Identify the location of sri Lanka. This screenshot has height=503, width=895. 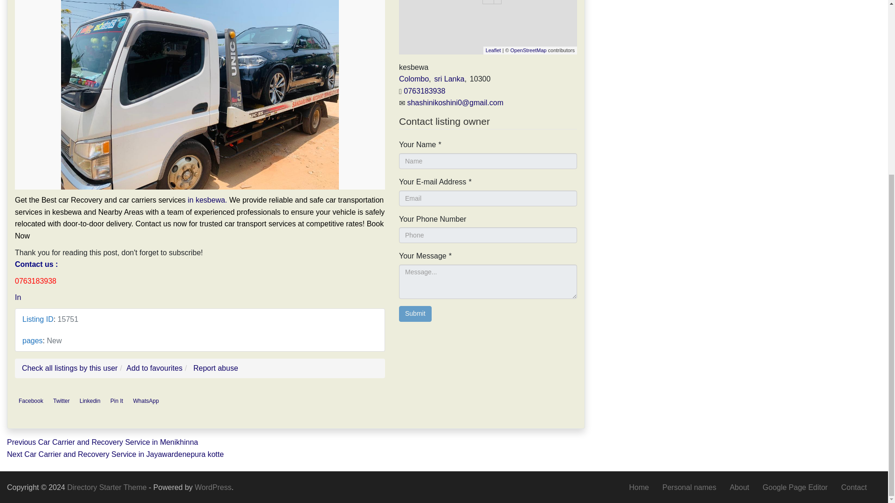
(449, 79).